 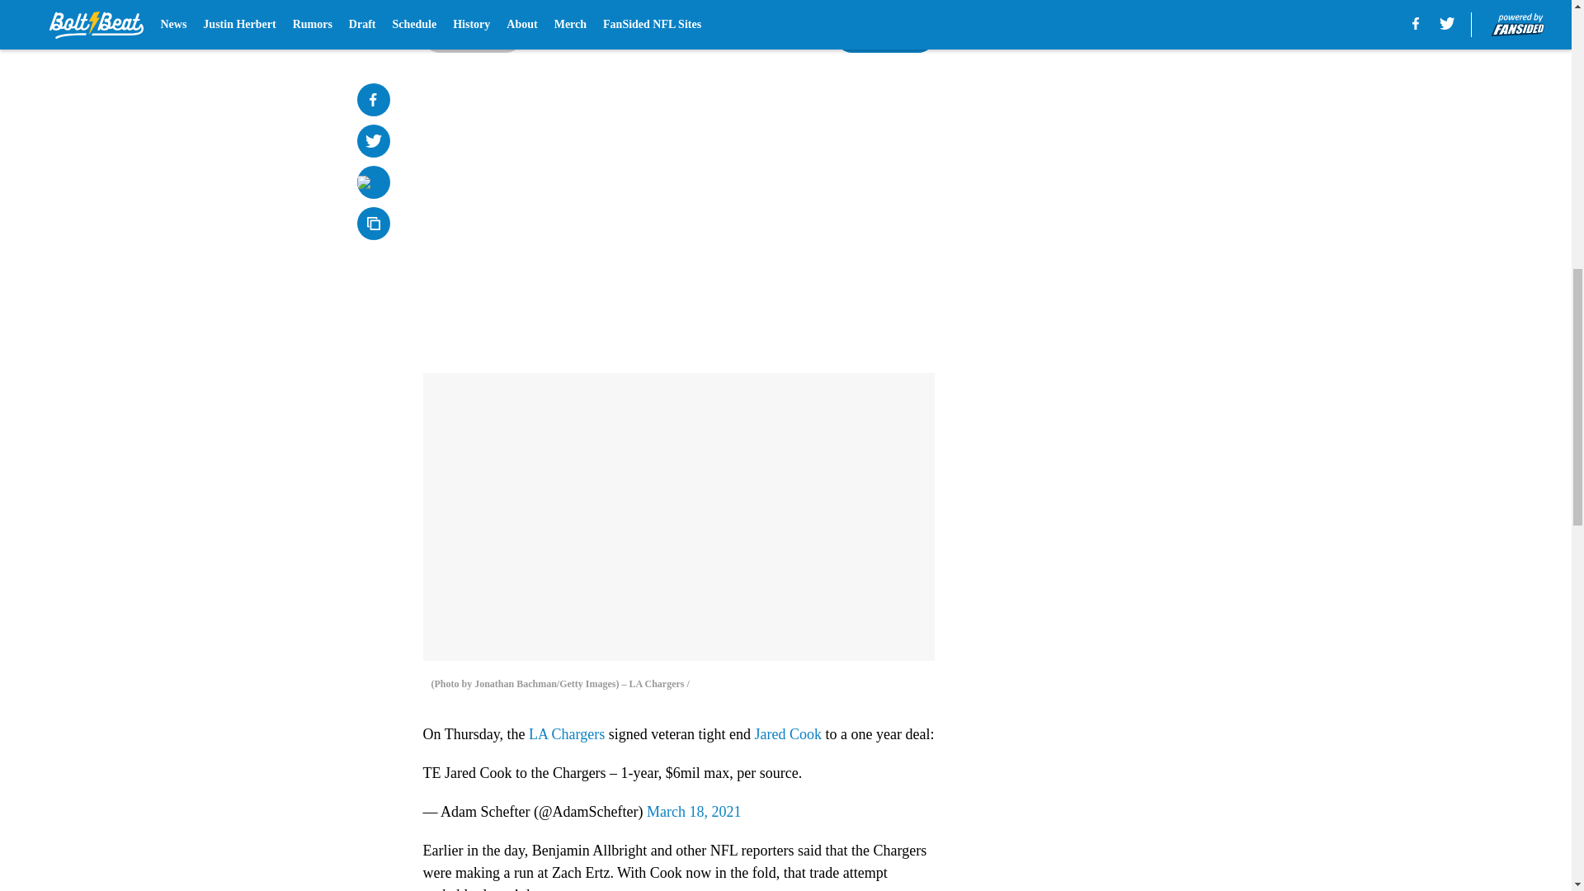 What do you see at coordinates (567, 734) in the screenshot?
I see `LA Chargers` at bounding box center [567, 734].